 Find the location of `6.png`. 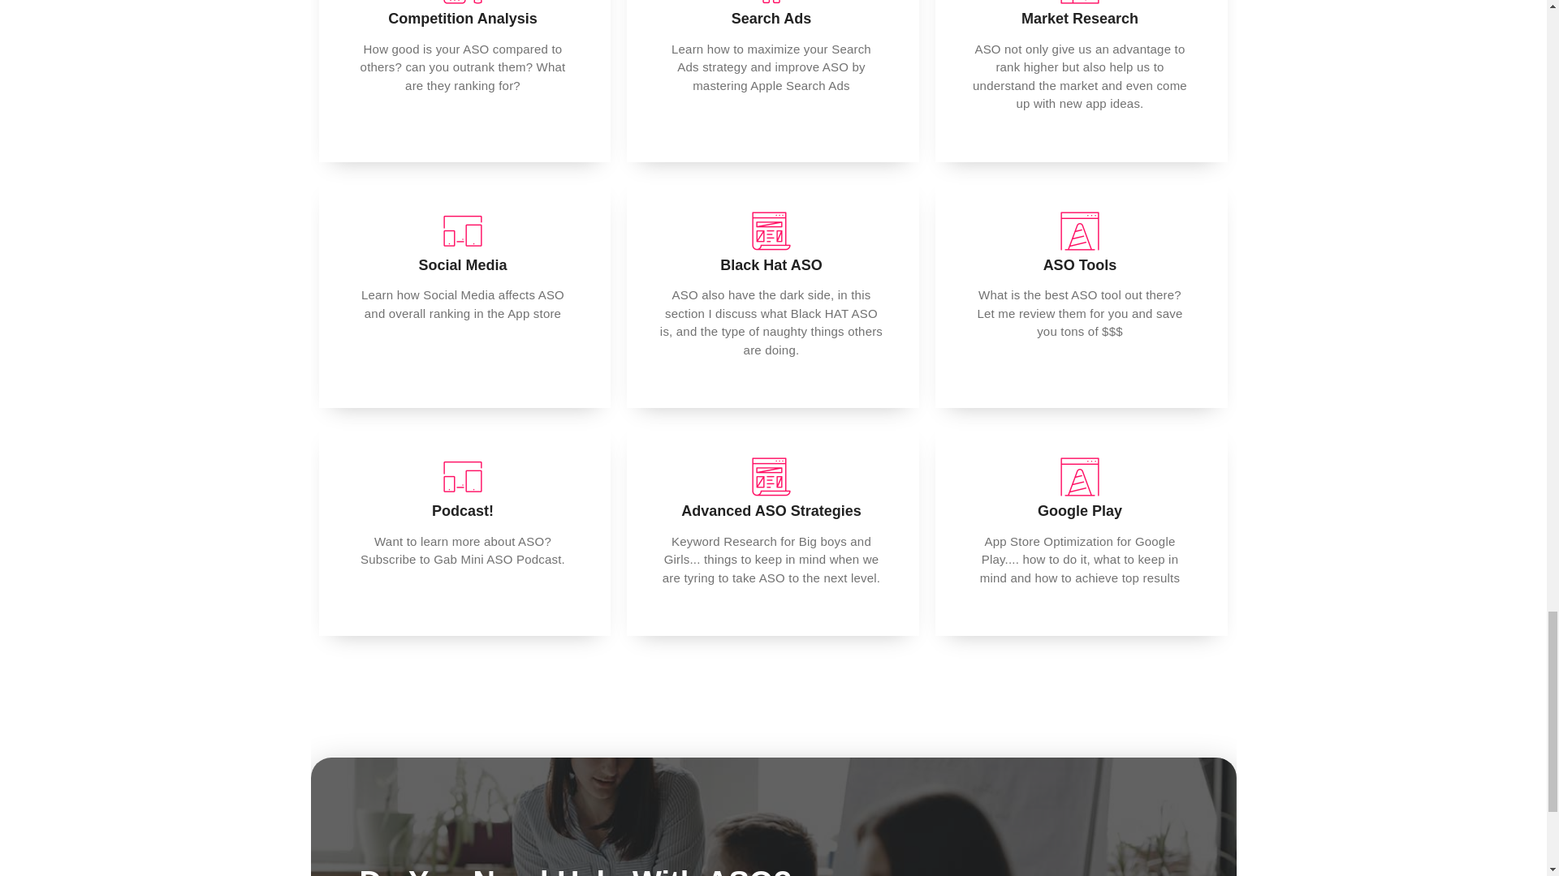

6.png is located at coordinates (1080, 477).